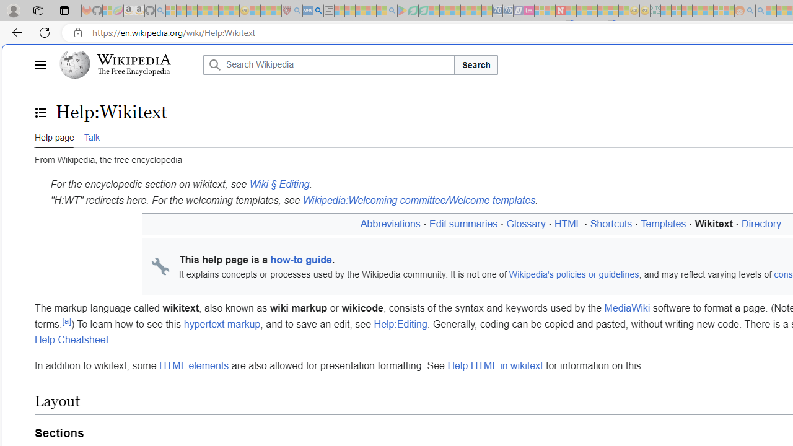  I want to click on Expert Portfolios - Sleeping, so click(698, 11).